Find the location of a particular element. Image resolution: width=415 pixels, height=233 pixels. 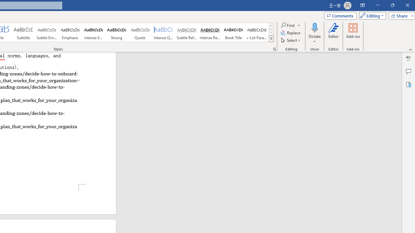

Replace... is located at coordinates (291, 33).